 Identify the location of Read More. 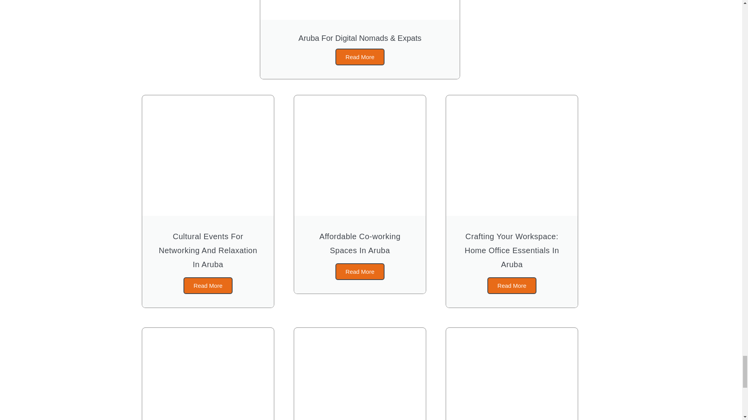
(208, 285).